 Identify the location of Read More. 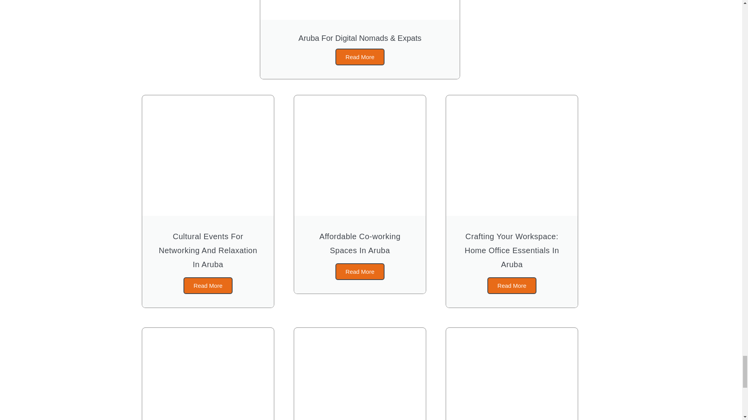
(208, 285).